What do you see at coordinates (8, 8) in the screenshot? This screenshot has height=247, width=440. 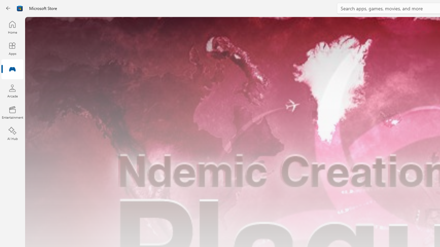 I see `Back` at bounding box center [8, 8].